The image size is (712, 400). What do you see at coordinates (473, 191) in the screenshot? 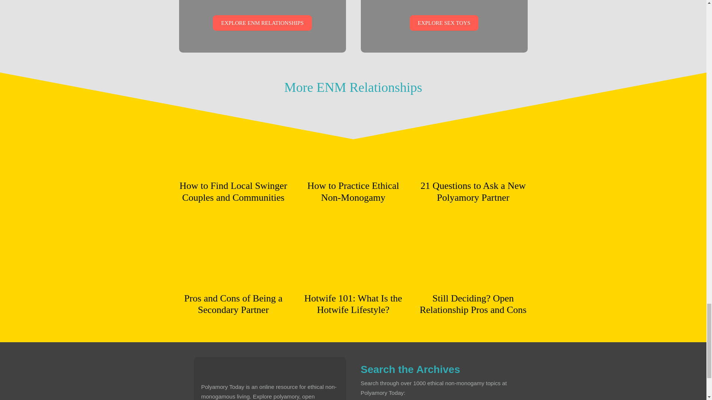
I see `21 Questions to Ask a New Polyamory Partner` at bounding box center [473, 191].